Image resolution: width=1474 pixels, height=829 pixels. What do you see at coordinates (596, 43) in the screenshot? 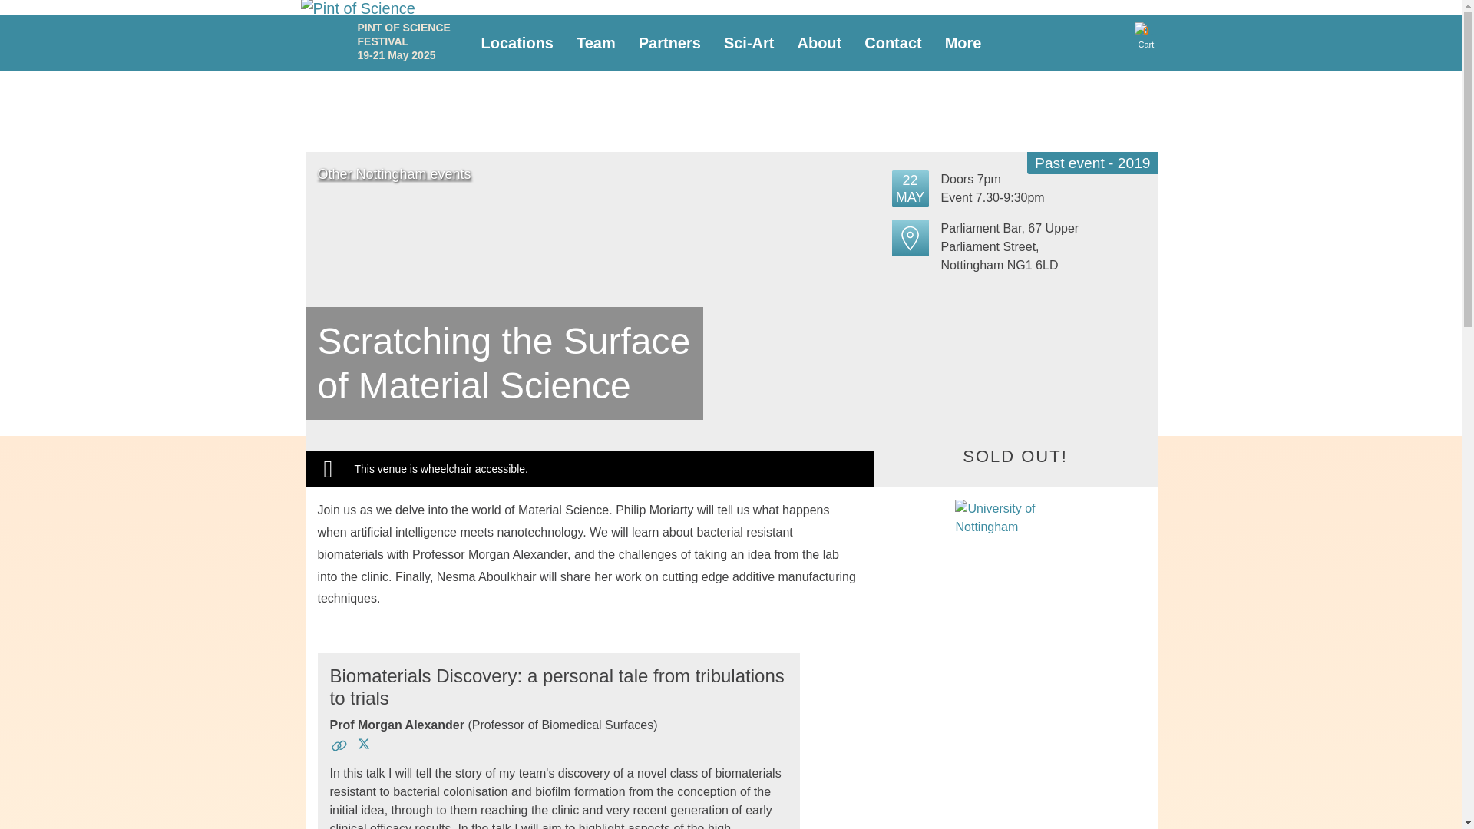
I see `Sci-Art` at bounding box center [596, 43].